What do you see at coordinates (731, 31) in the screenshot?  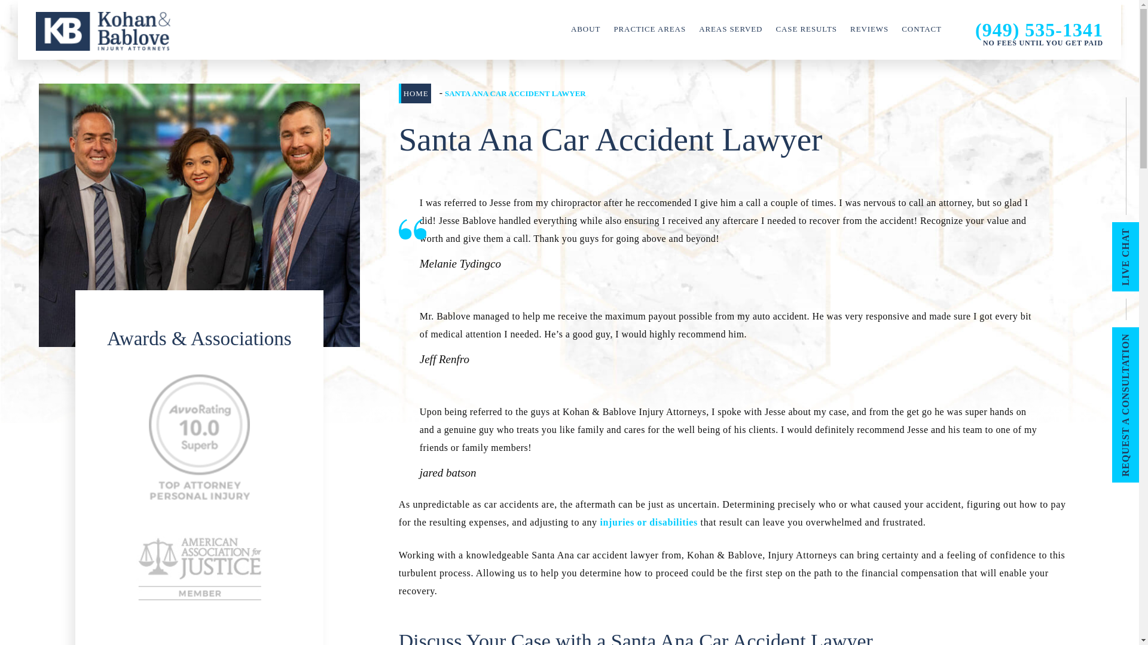 I see `AREAS SERVED` at bounding box center [731, 31].